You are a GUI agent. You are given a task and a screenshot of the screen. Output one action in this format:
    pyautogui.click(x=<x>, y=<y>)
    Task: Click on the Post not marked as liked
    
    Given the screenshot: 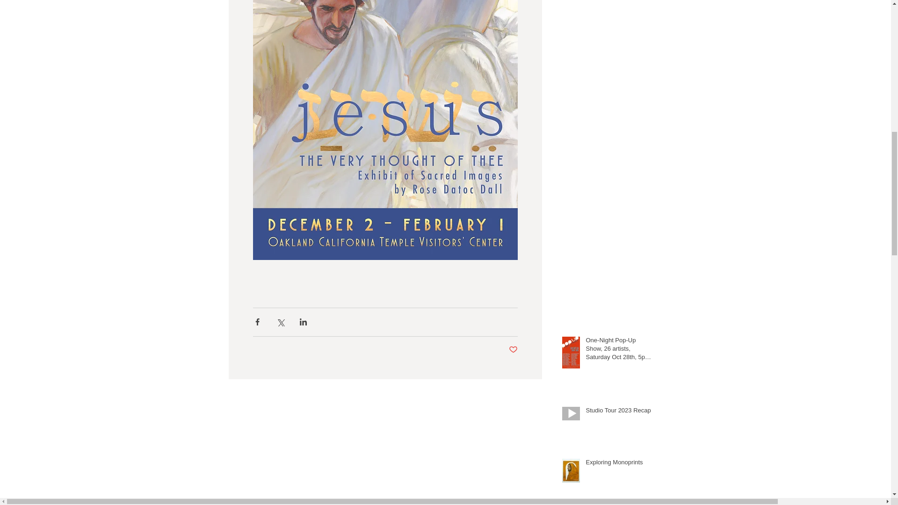 What is the action you would take?
    pyautogui.click(x=514, y=350)
    